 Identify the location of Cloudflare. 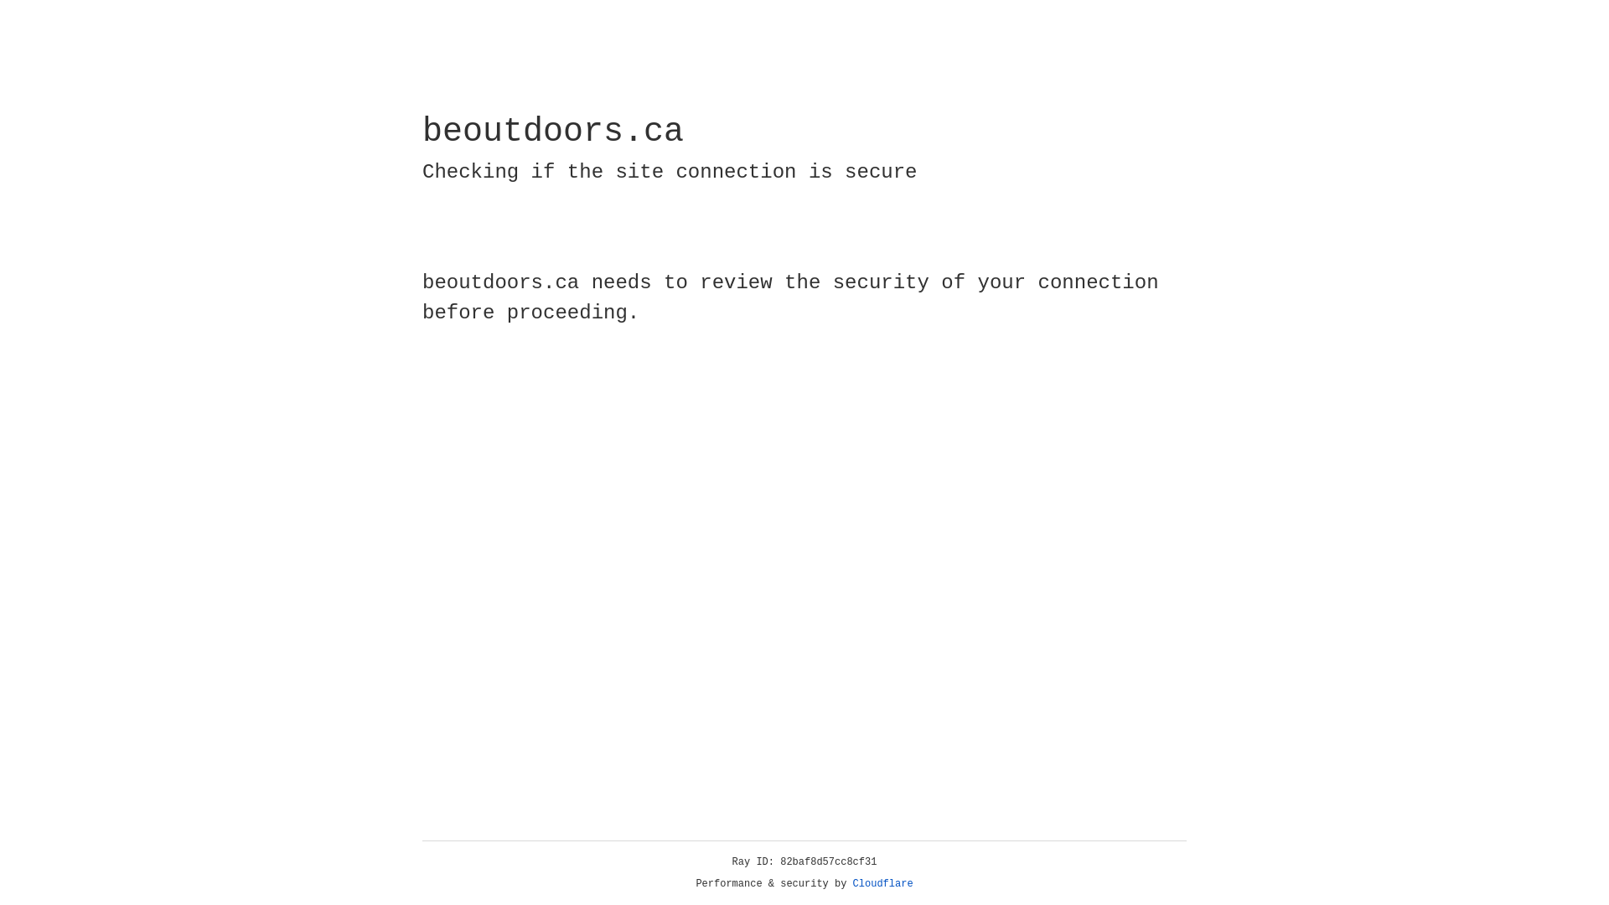
(883, 884).